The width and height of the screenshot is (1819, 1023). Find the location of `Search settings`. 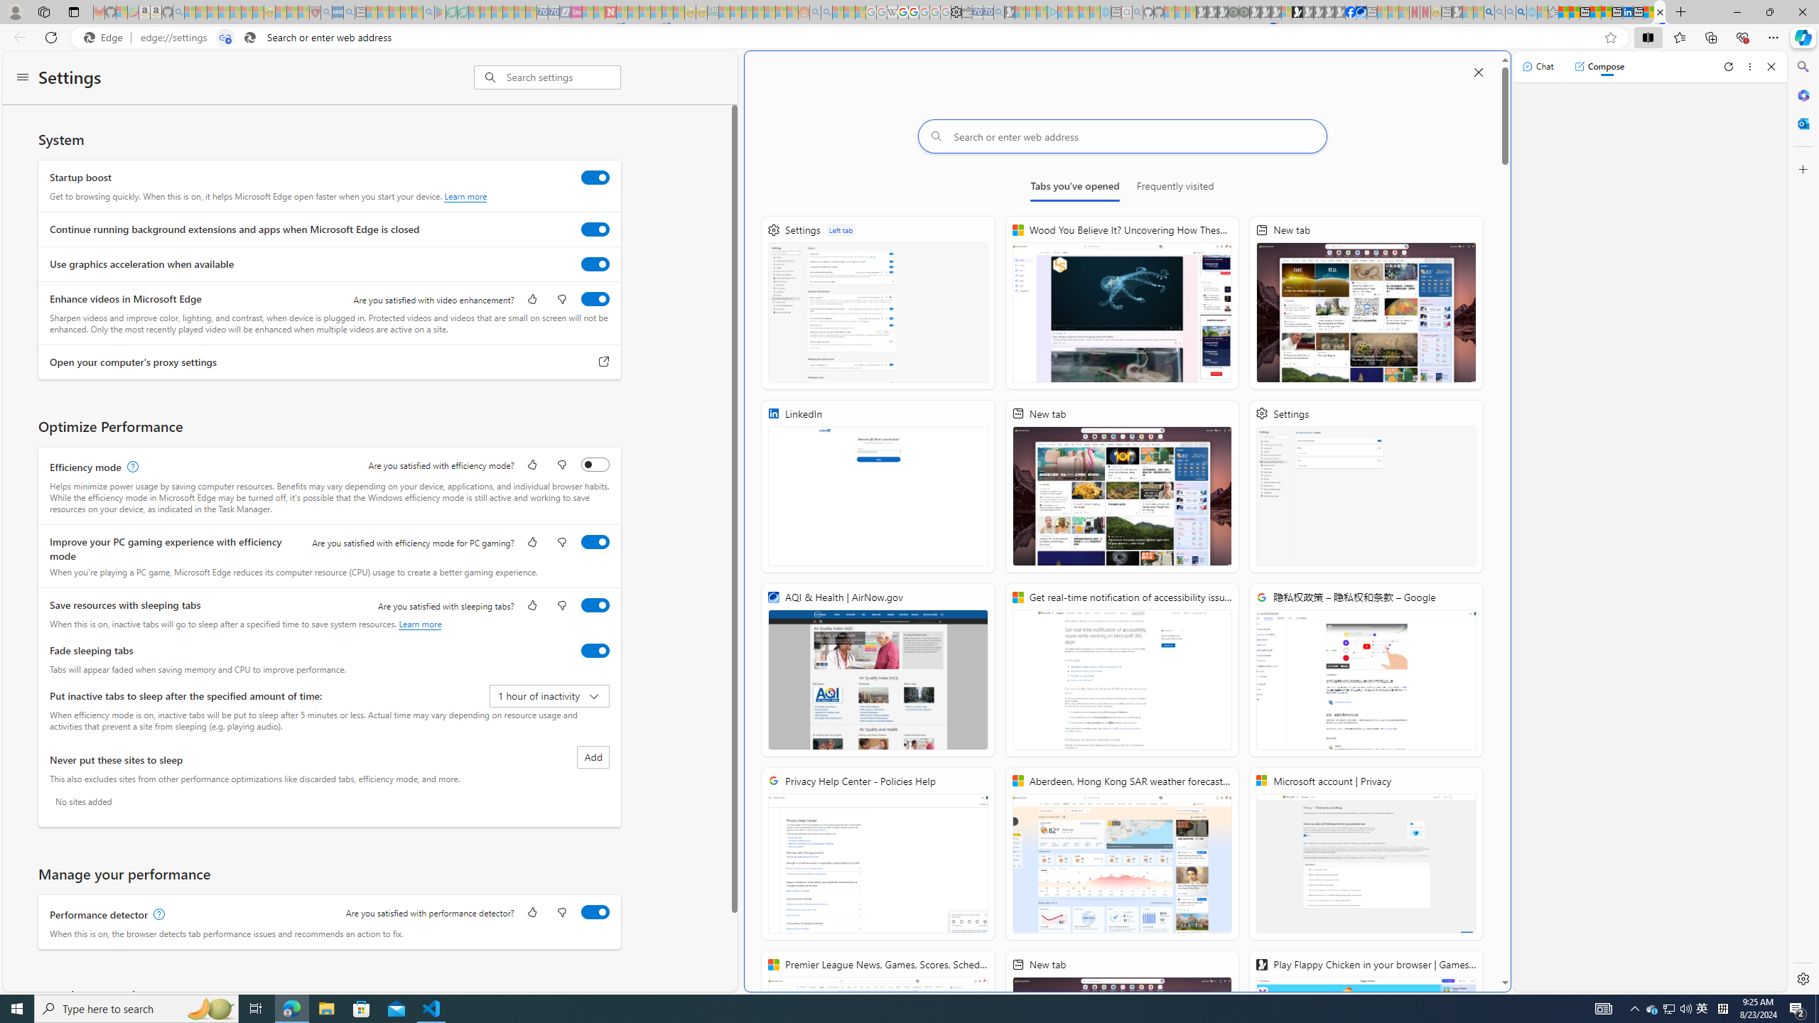

Search settings is located at coordinates (563, 77).